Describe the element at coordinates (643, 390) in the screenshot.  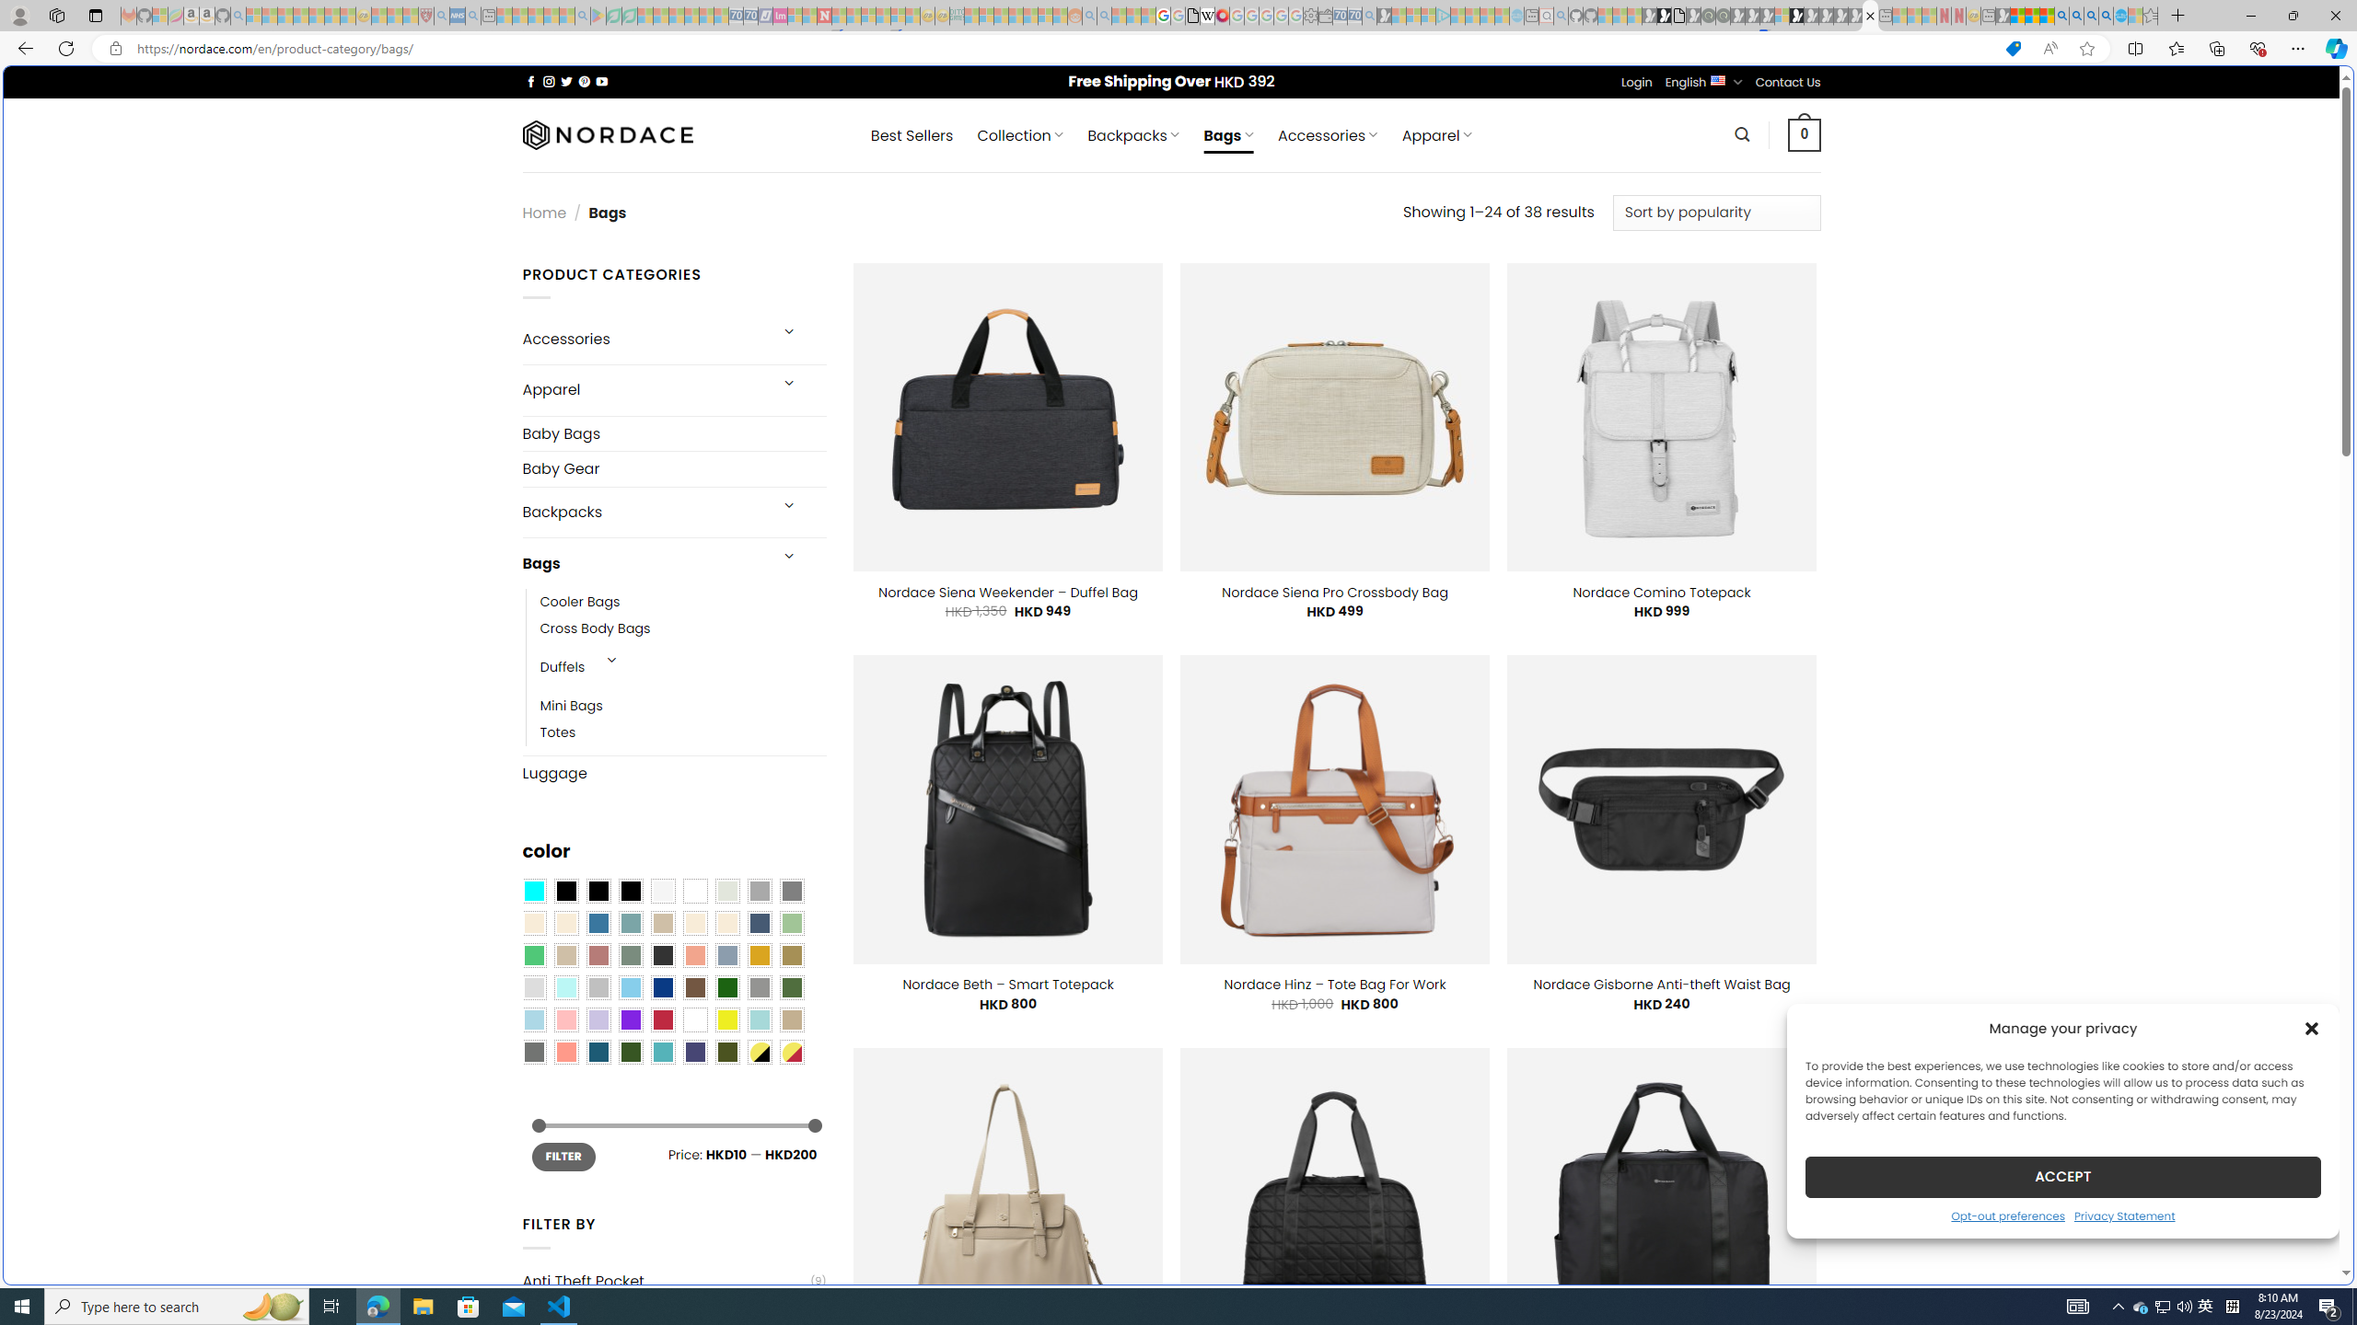
I see `Apparel` at that location.